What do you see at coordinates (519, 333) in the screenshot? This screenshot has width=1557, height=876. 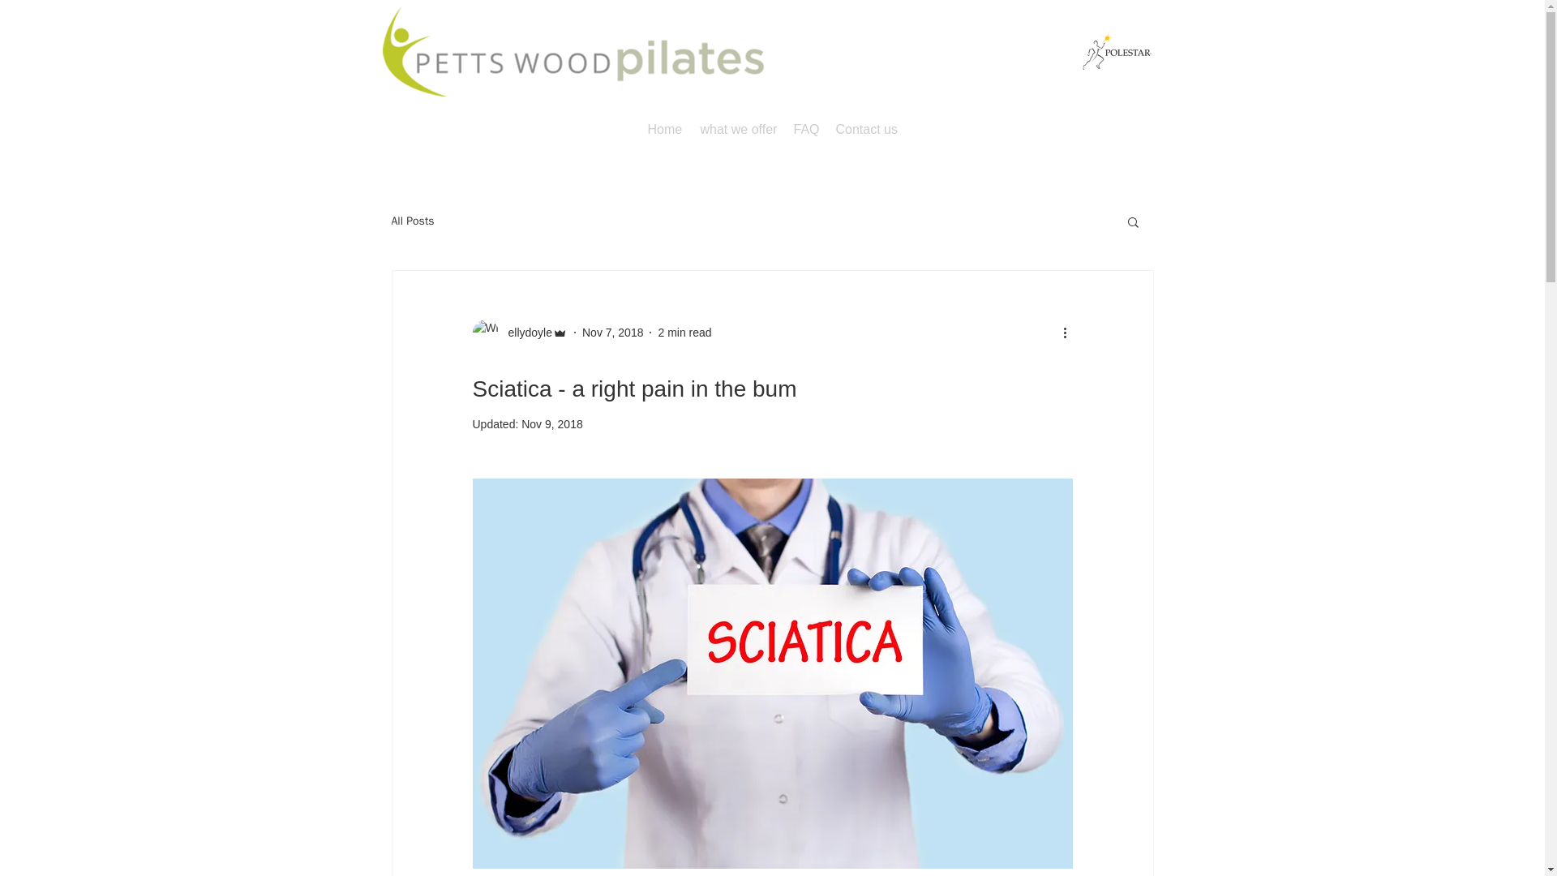 I see `ellydoyle` at bounding box center [519, 333].